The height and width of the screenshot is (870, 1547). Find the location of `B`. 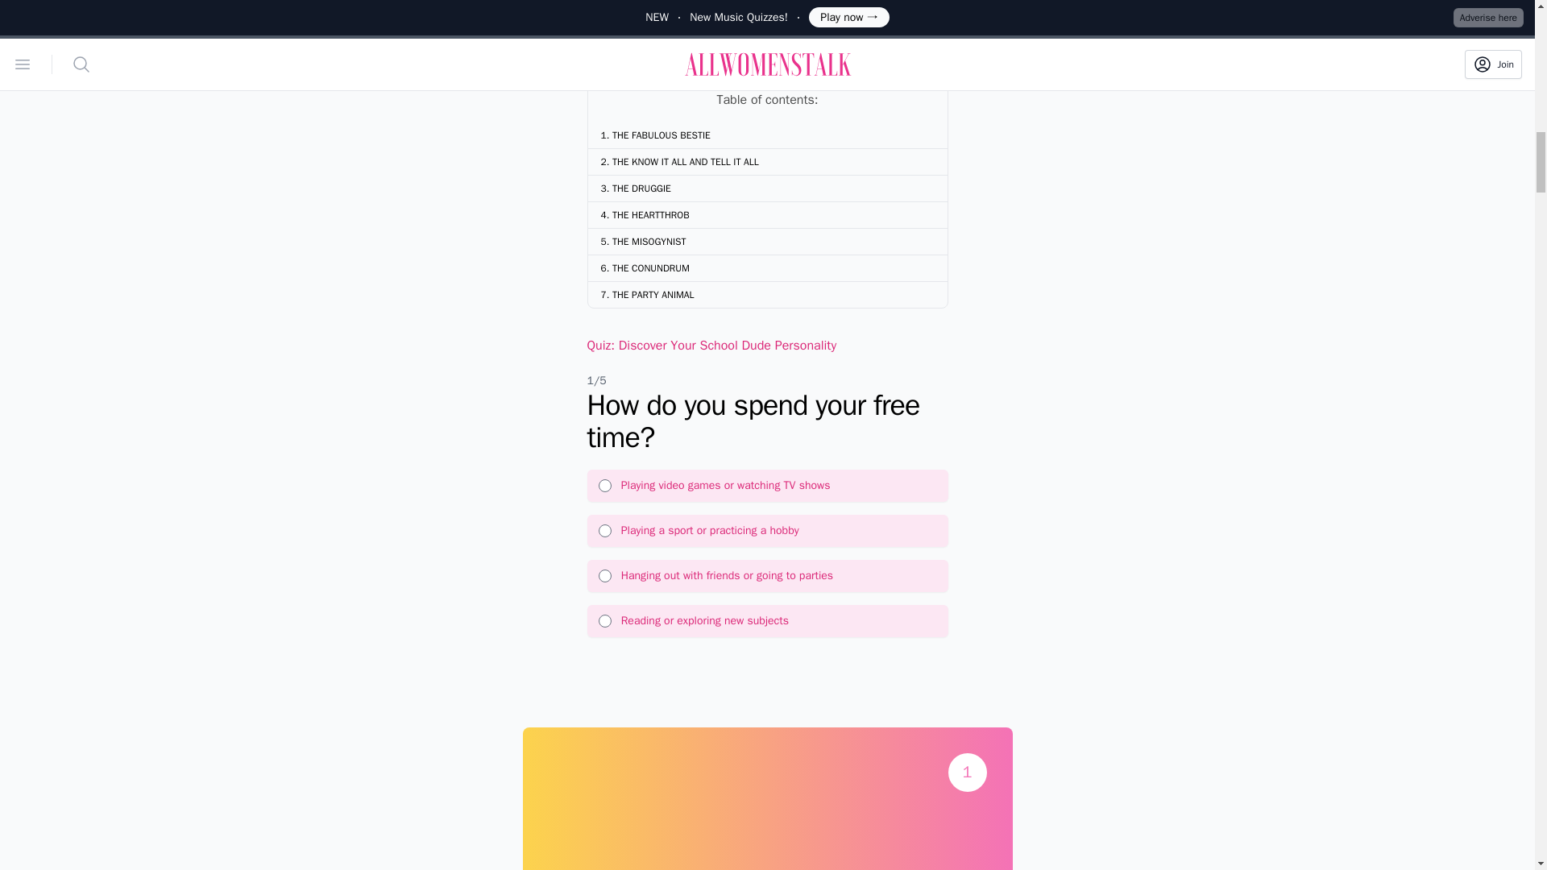

B is located at coordinates (604, 531).